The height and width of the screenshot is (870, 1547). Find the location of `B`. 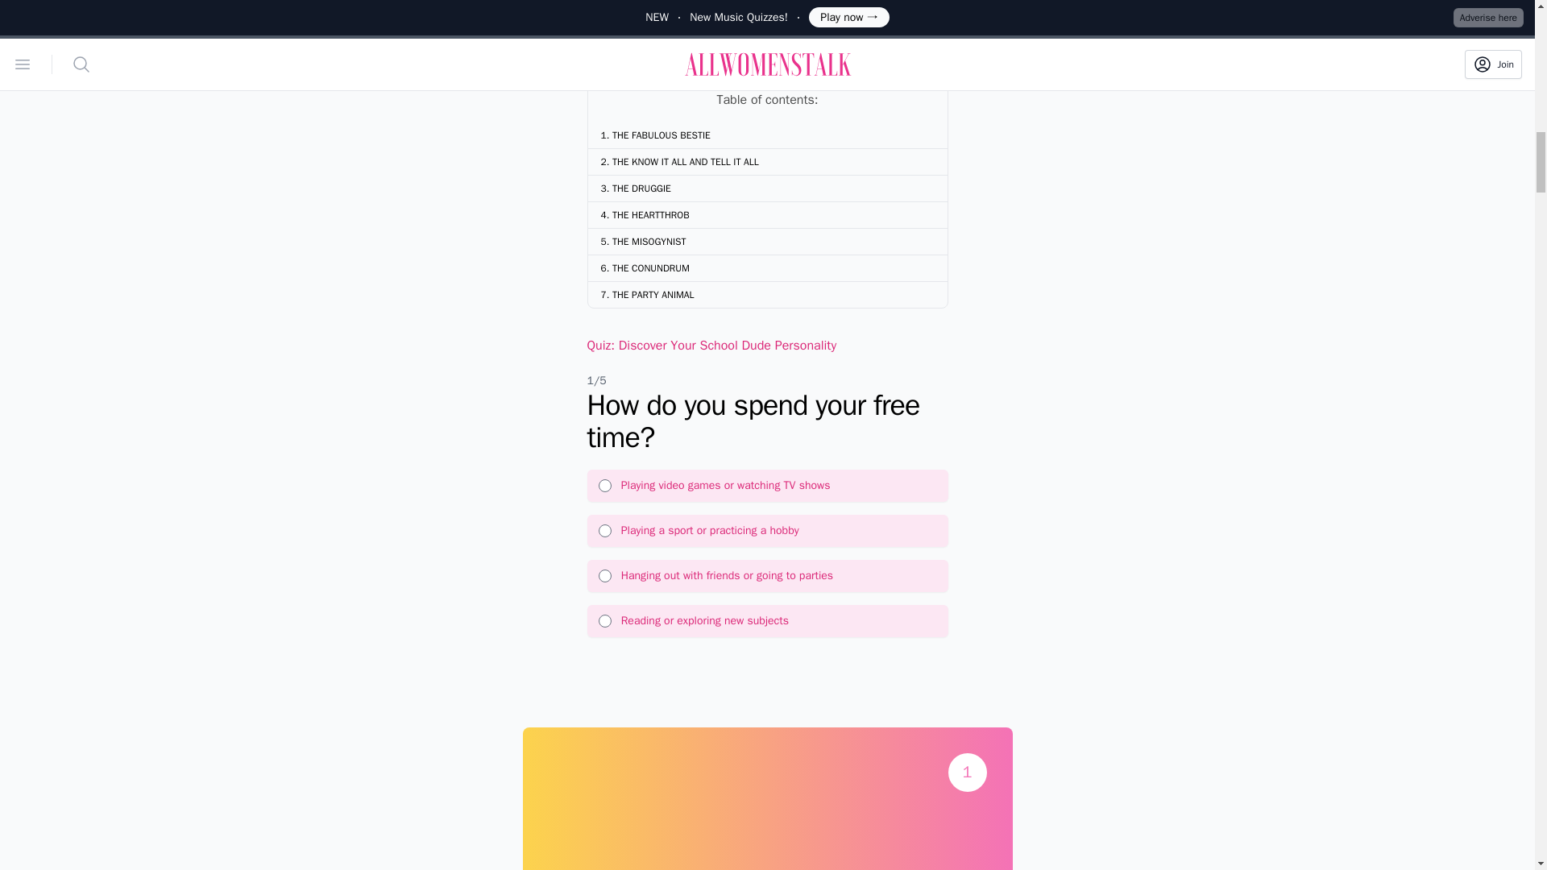

B is located at coordinates (604, 531).